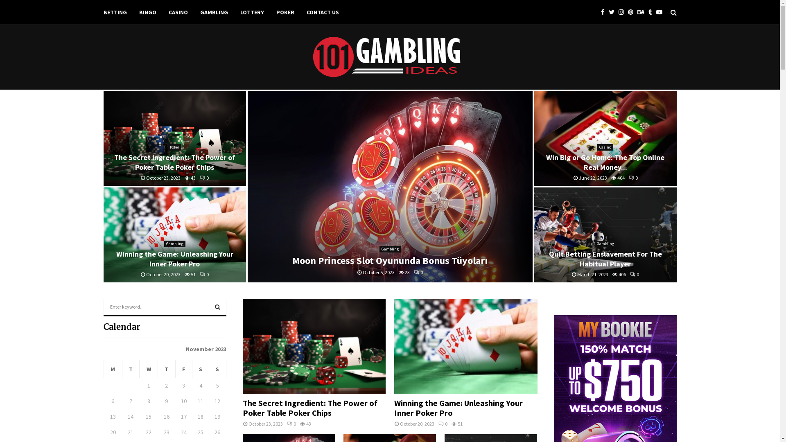 This screenshot has width=786, height=442. I want to click on Winning the Game: Unleashing Your Inner Poker Pro, so click(175, 259).